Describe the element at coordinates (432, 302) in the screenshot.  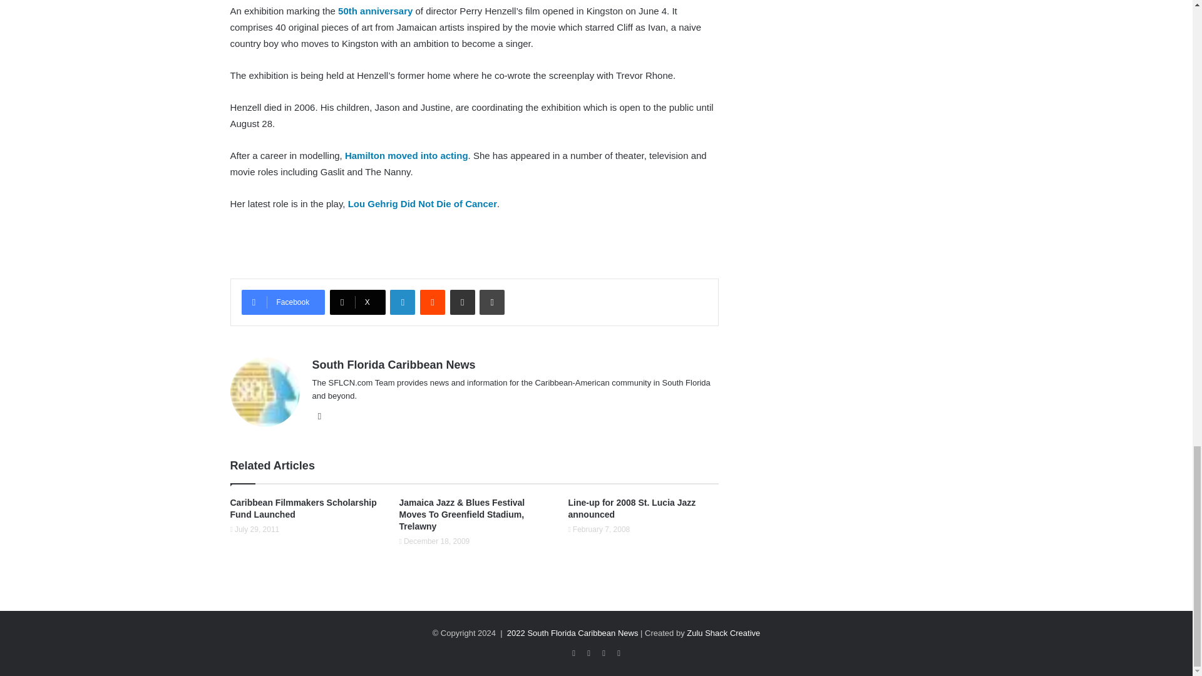
I see `Reddit` at that location.